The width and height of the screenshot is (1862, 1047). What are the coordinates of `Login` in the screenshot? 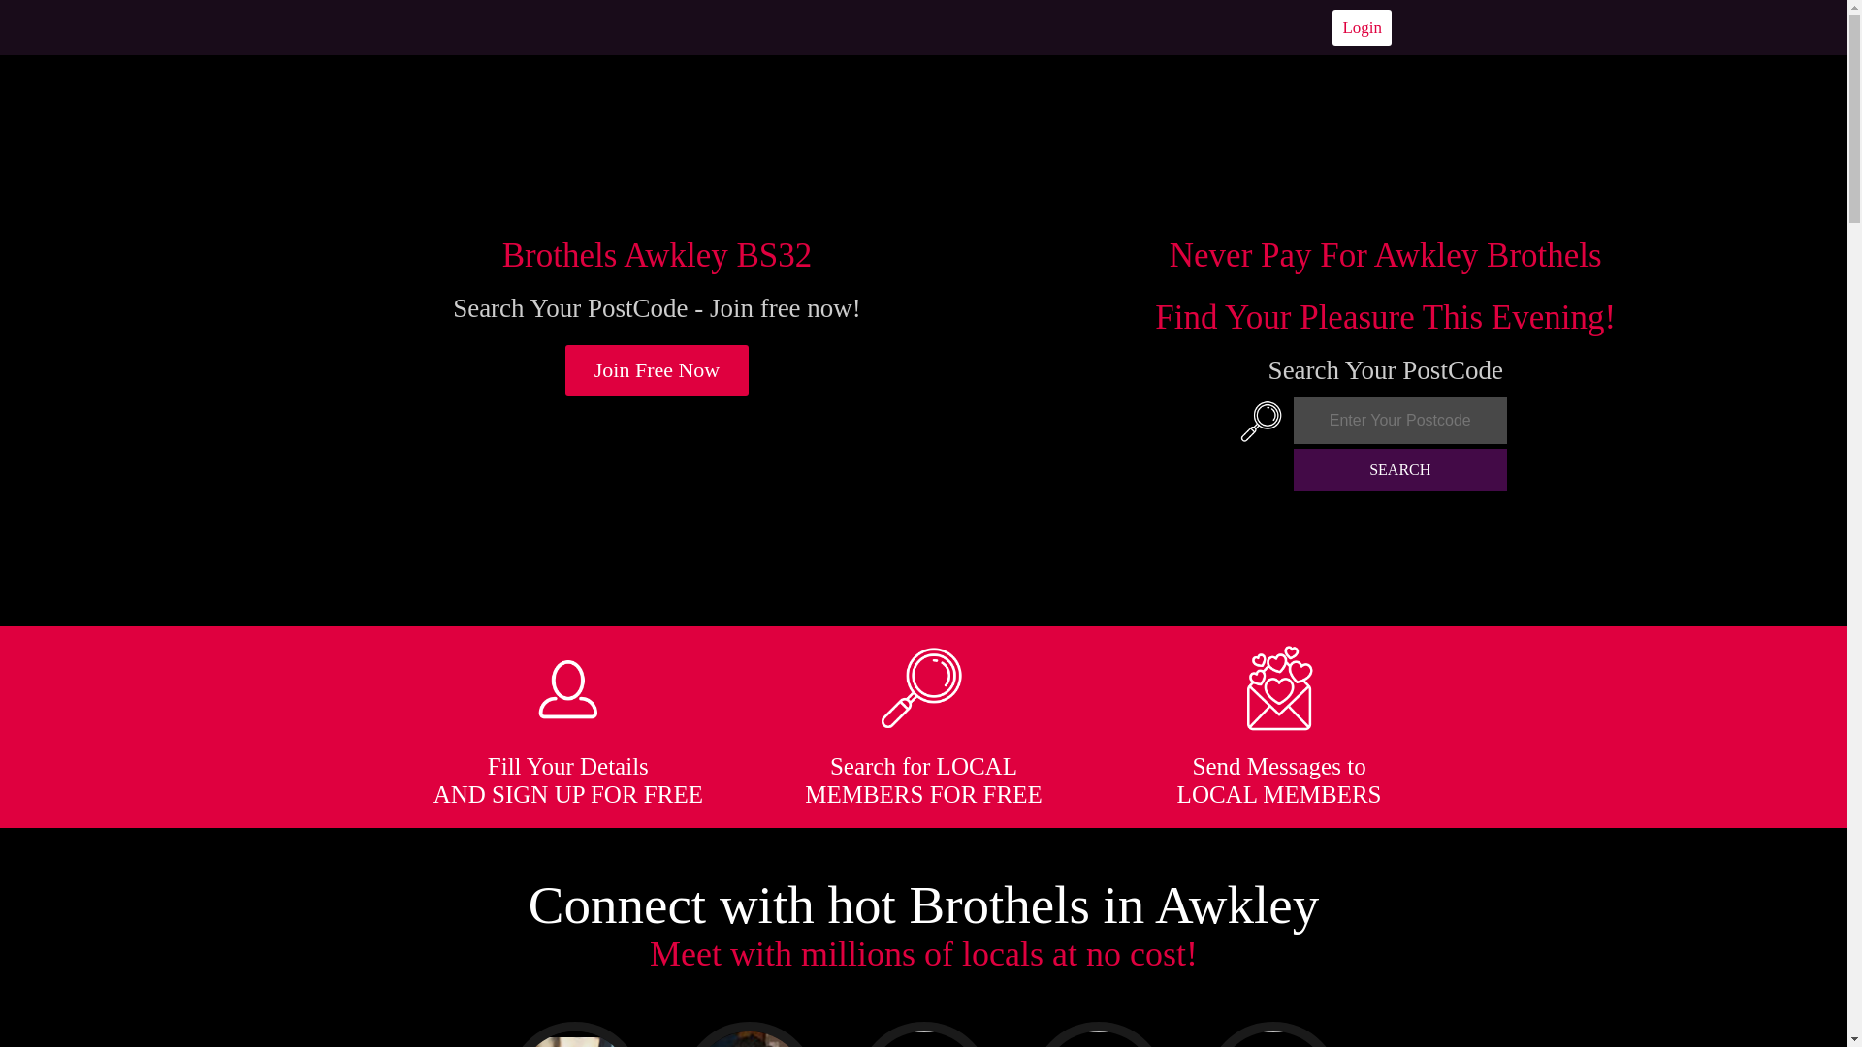 It's located at (1362, 27).